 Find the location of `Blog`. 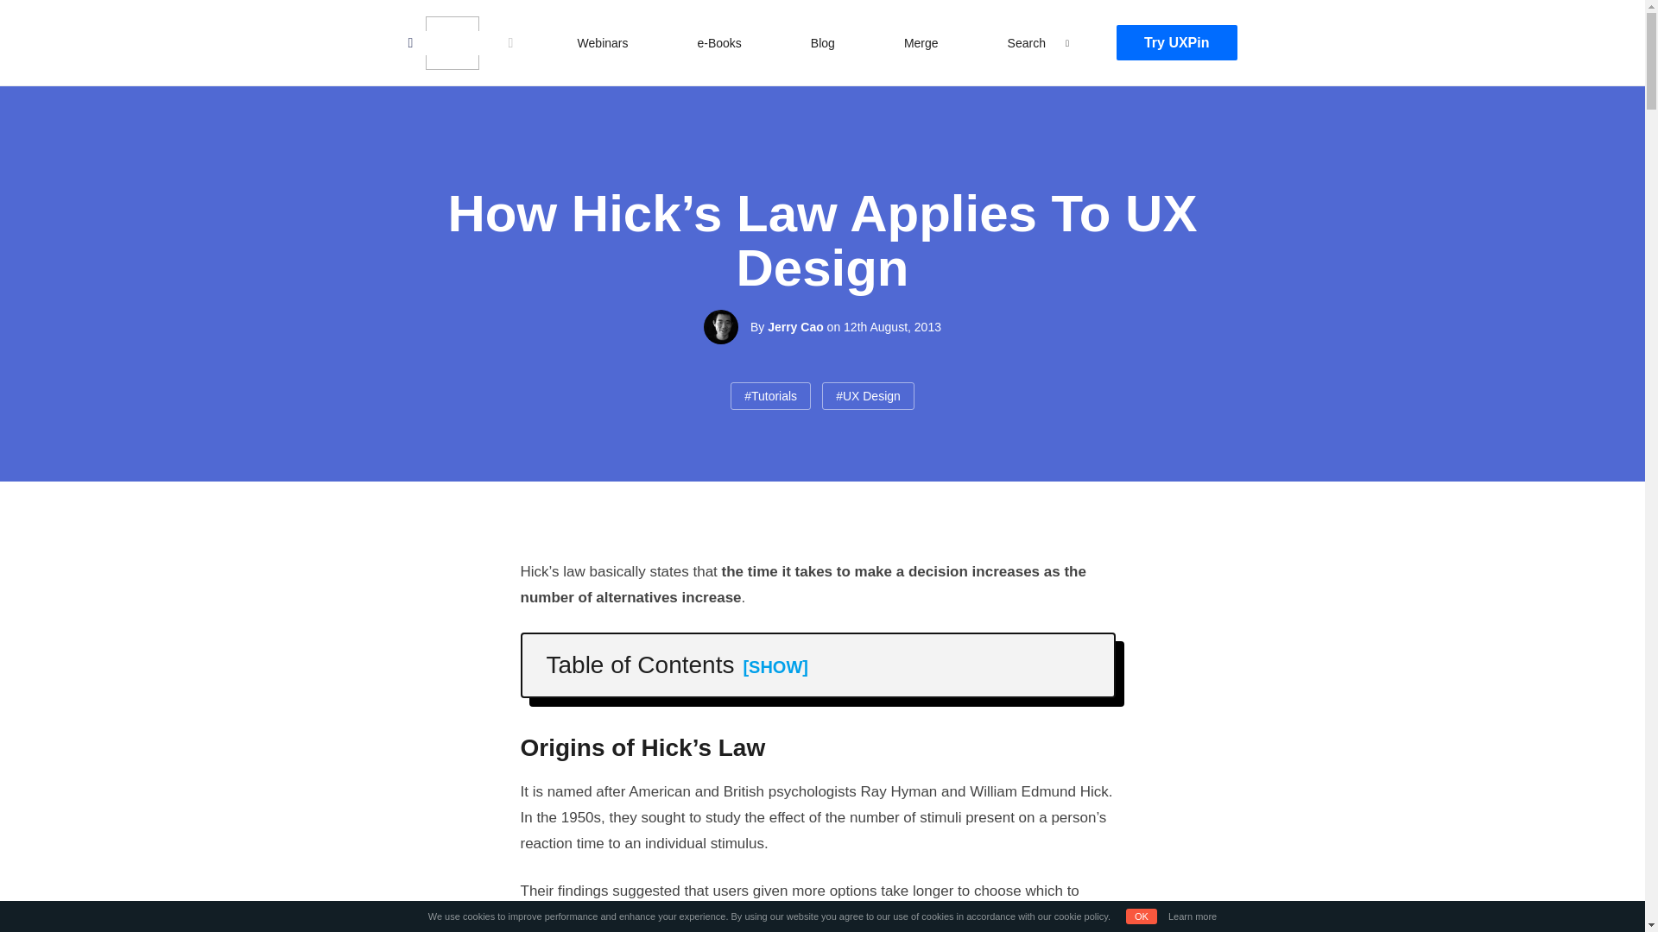

Blog is located at coordinates (823, 42).